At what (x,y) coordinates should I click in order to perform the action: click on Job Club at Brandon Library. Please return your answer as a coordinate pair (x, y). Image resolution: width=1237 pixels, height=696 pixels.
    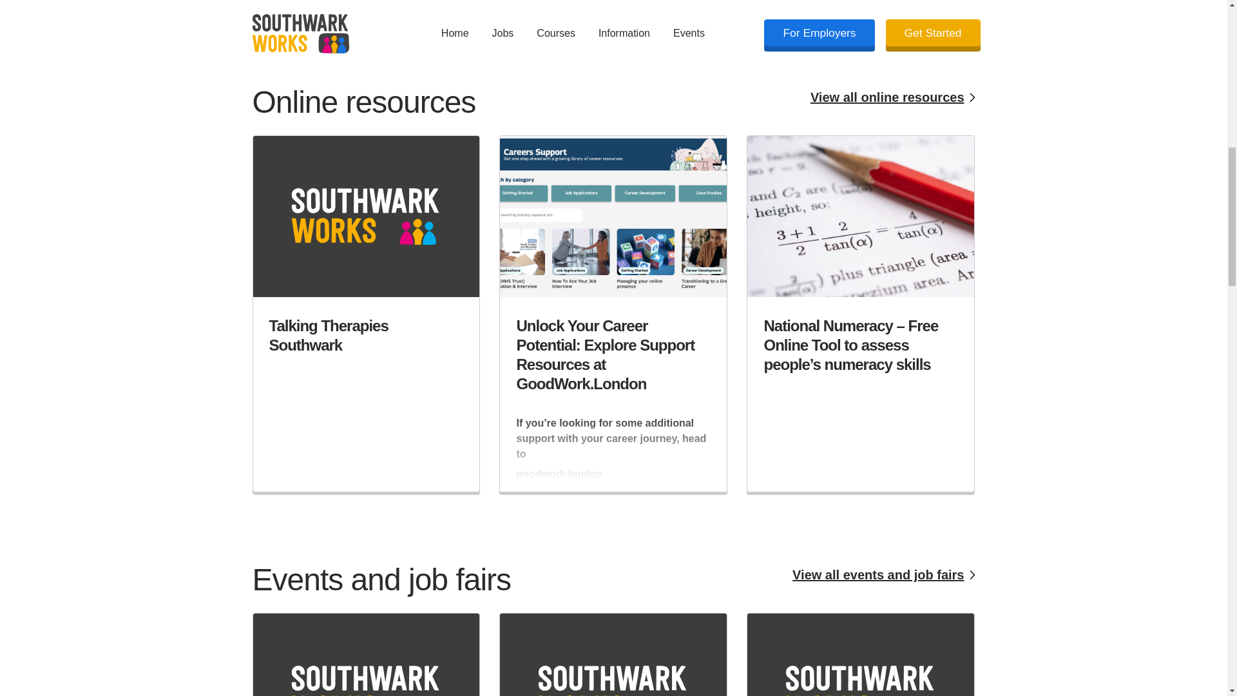
    Looking at the image, I should click on (366, 655).